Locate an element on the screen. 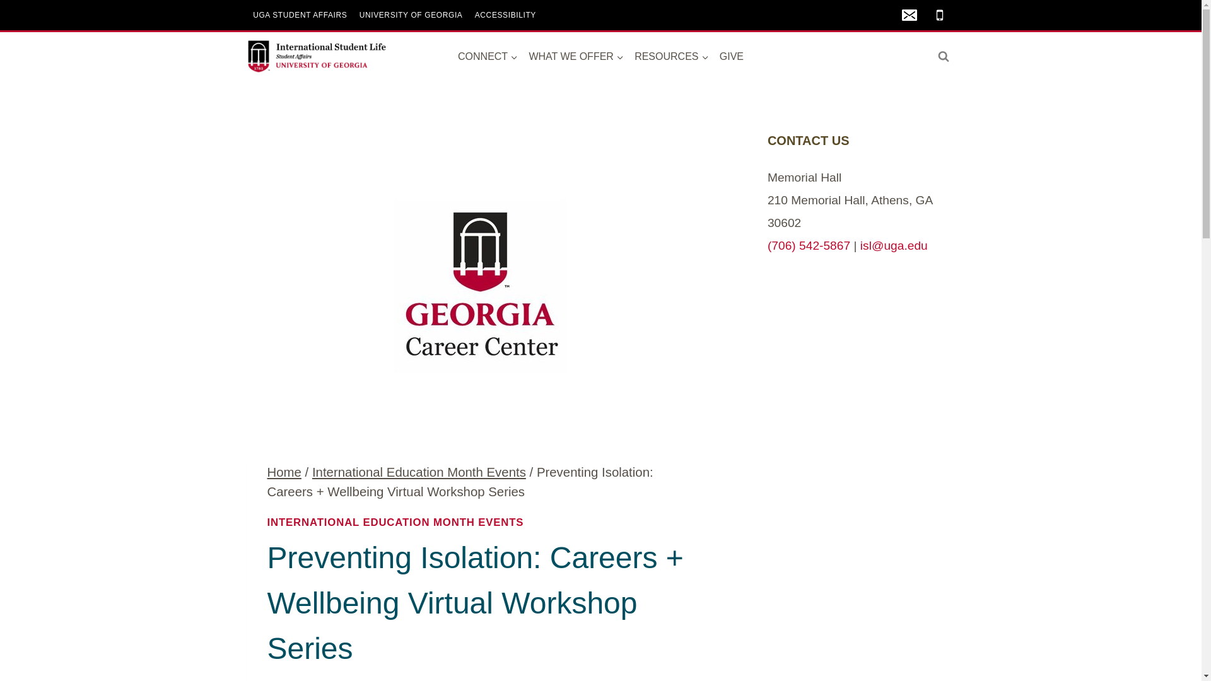  INTERNATIONAL EDUCATION MONTH EVENTS is located at coordinates (396, 522).